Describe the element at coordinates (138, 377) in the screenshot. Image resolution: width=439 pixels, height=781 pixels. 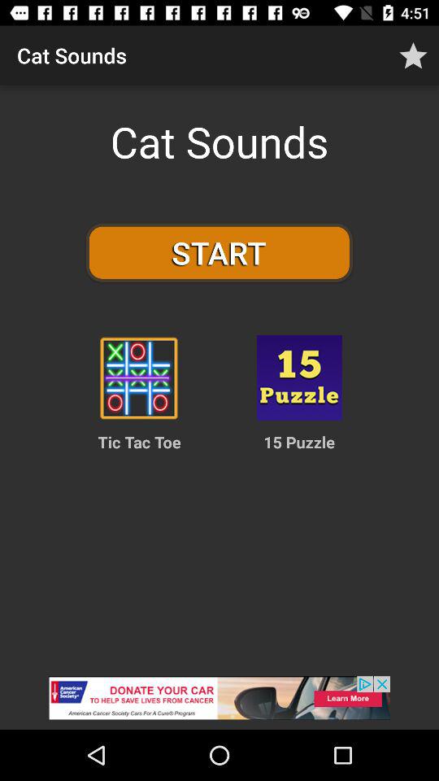
I see `play tic tac toe` at that location.